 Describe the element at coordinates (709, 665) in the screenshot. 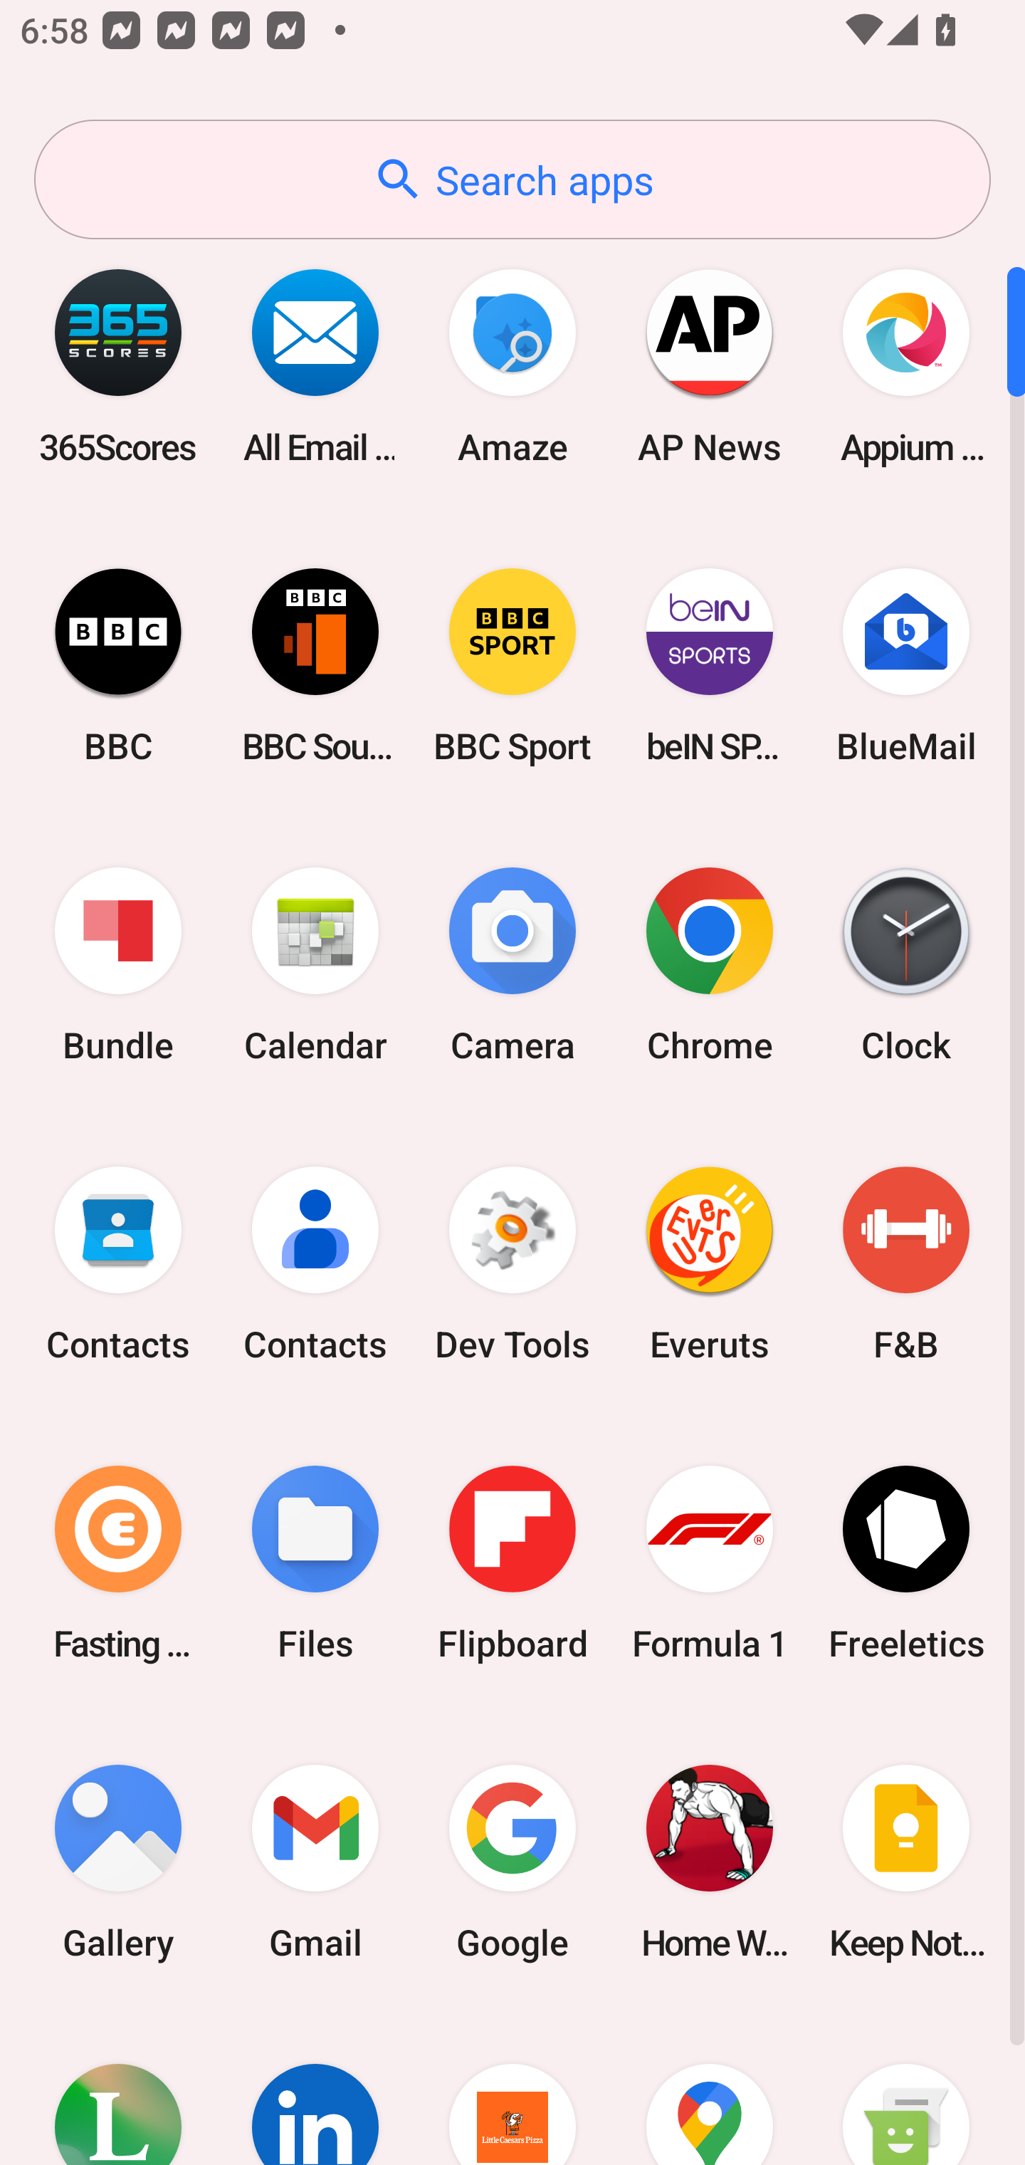

I see `beIN SPORTS` at that location.